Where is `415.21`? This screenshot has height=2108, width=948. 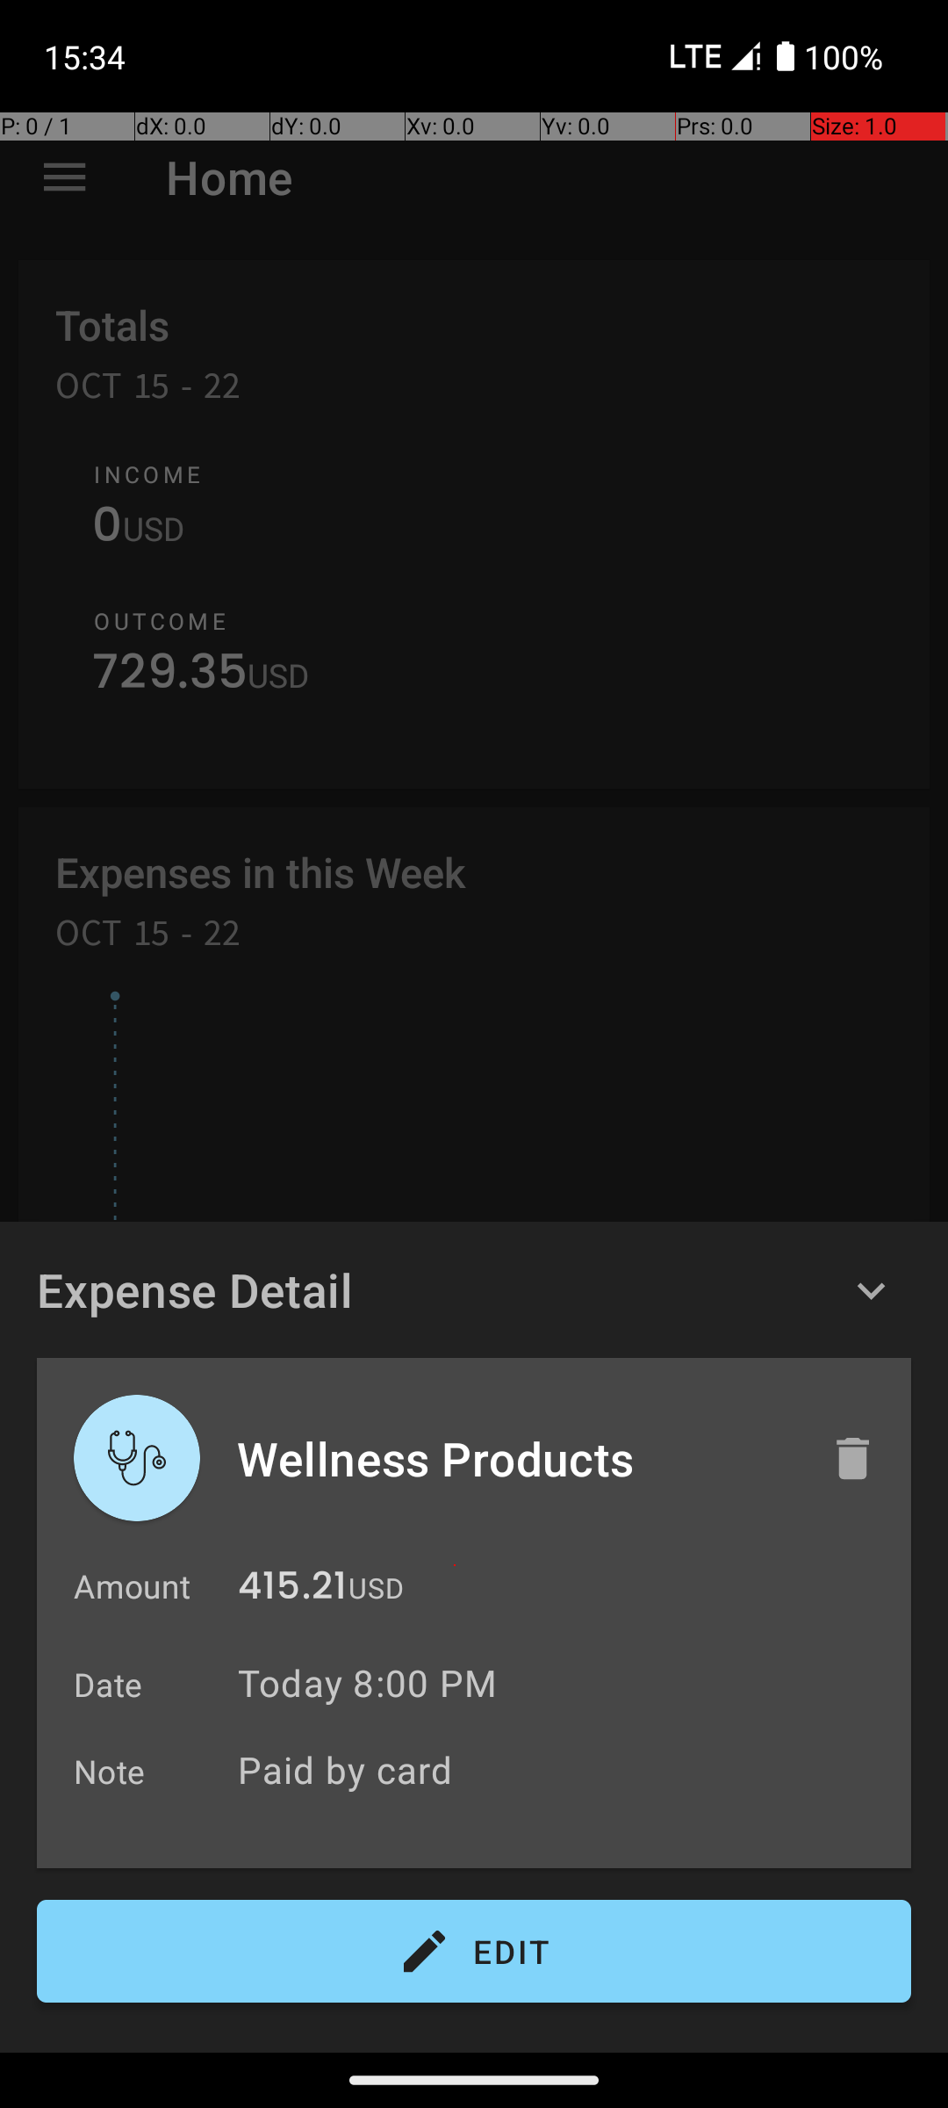
415.21 is located at coordinates (292, 1590).